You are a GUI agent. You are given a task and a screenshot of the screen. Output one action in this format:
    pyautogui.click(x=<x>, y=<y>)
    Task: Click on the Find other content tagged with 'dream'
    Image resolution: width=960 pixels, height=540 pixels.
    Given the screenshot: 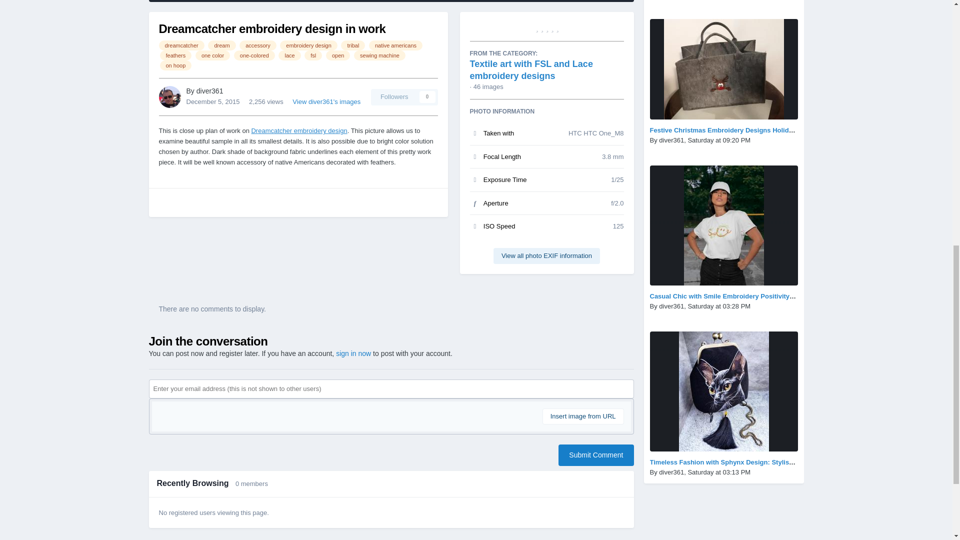 What is the action you would take?
    pyautogui.click(x=221, y=45)
    